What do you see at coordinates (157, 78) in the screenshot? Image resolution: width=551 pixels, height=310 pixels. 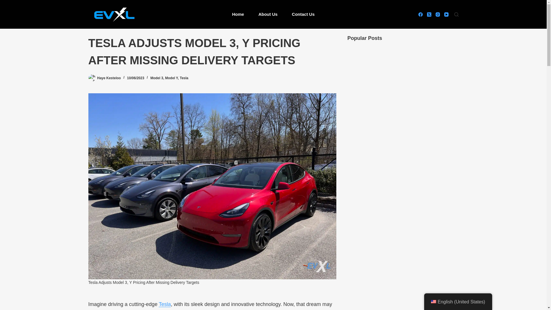 I see `Model 3` at bounding box center [157, 78].